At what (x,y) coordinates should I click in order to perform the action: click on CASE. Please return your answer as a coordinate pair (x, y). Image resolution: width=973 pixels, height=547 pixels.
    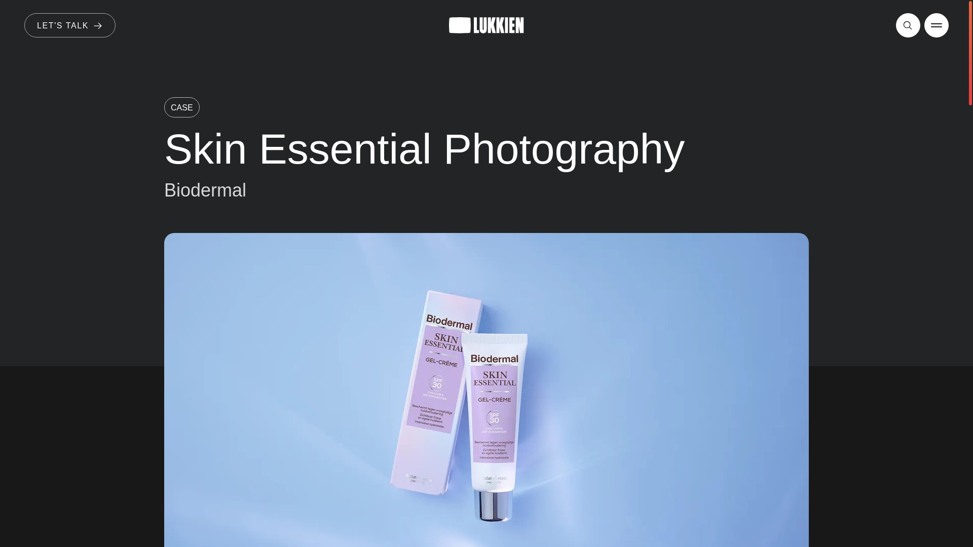
    Looking at the image, I should click on (181, 107).